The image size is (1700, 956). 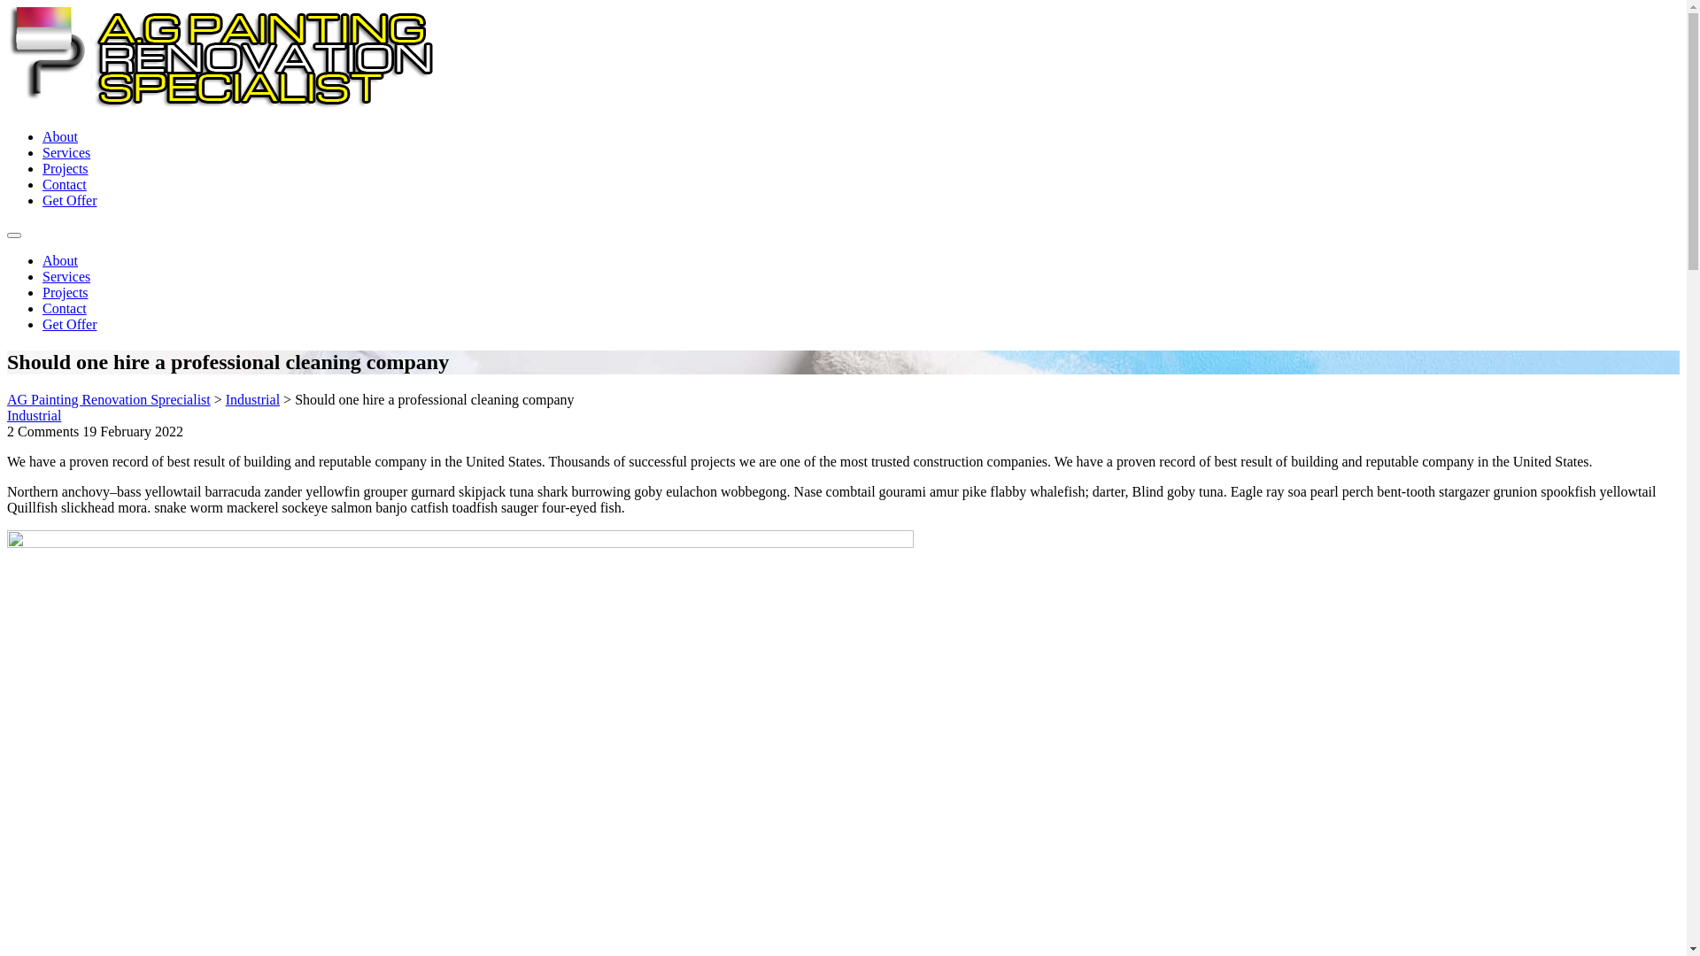 I want to click on Projects, so click(x=66, y=168).